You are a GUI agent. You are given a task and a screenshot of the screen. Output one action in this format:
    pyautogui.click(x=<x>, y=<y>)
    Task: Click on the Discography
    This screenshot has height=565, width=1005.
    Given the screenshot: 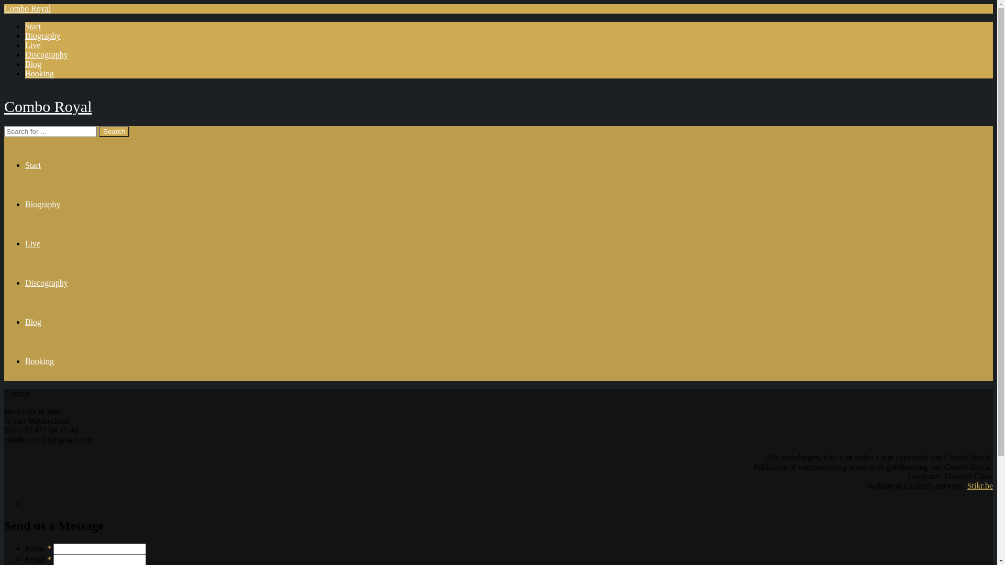 What is the action you would take?
    pyautogui.click(x=47, y=282)
    